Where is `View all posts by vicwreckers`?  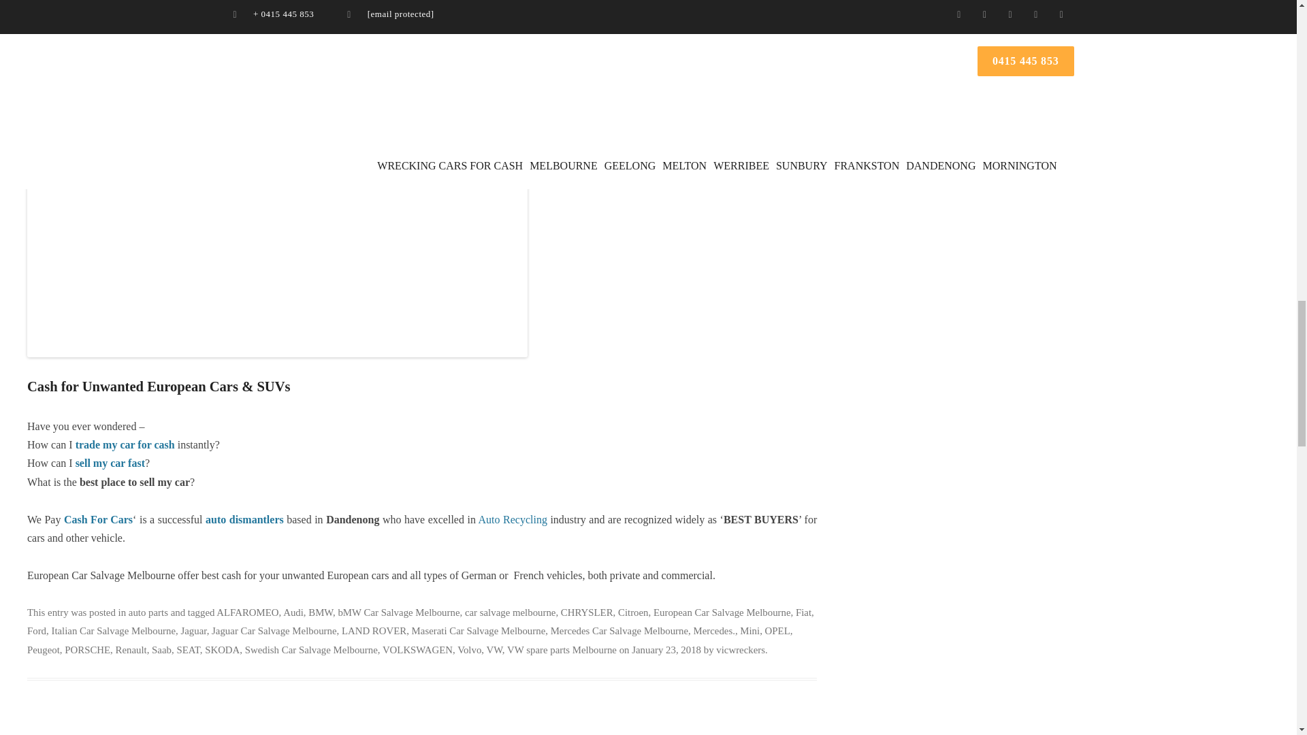
View all posts by vicwreckers is located at coordinates (741, 650).